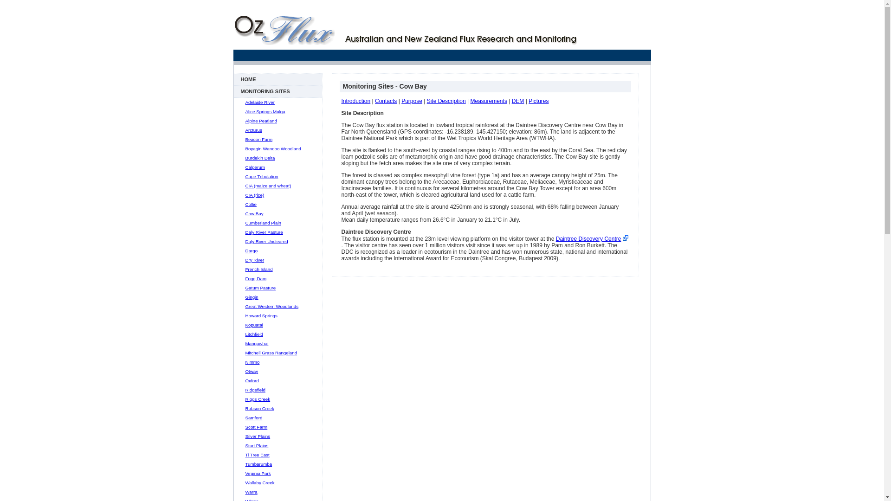 This screenshot has height=501, width=891. What do you see at coordinates (386, 101) in the screenshot?
I see `Contacts` at bounding box center [386, 101].